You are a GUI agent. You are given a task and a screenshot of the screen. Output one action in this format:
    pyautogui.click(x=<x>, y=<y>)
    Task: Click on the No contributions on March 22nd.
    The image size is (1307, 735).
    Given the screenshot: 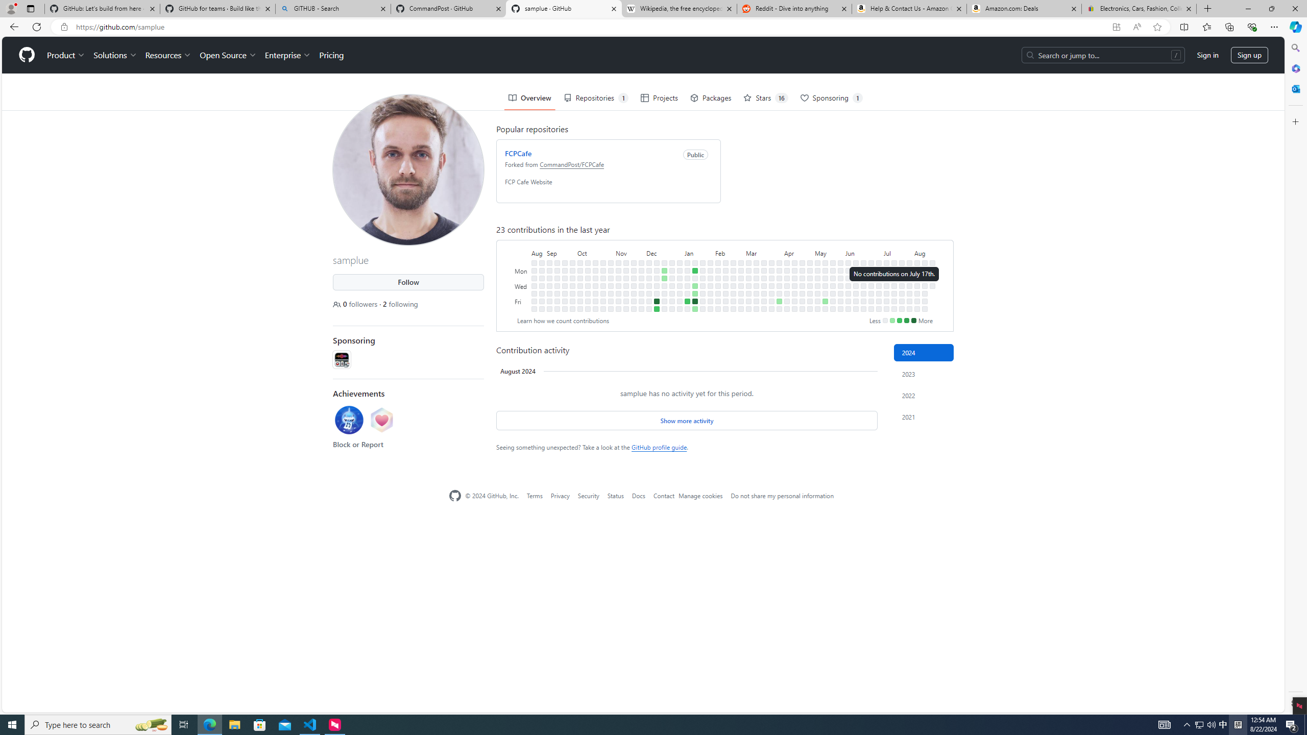 What is the action you would take?
    pyautogui.click(x=764, y=301)
    